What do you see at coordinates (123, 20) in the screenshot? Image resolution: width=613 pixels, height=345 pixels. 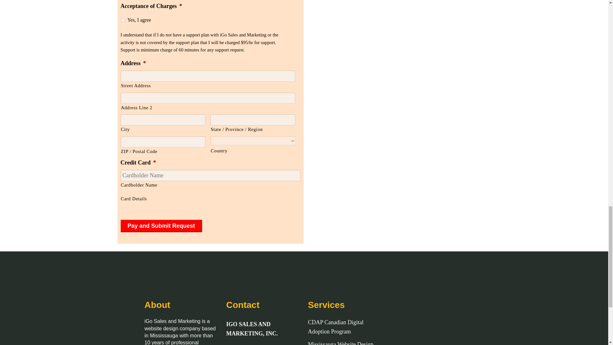 I see `Yes, I agree` at bounding box center [123, 20].